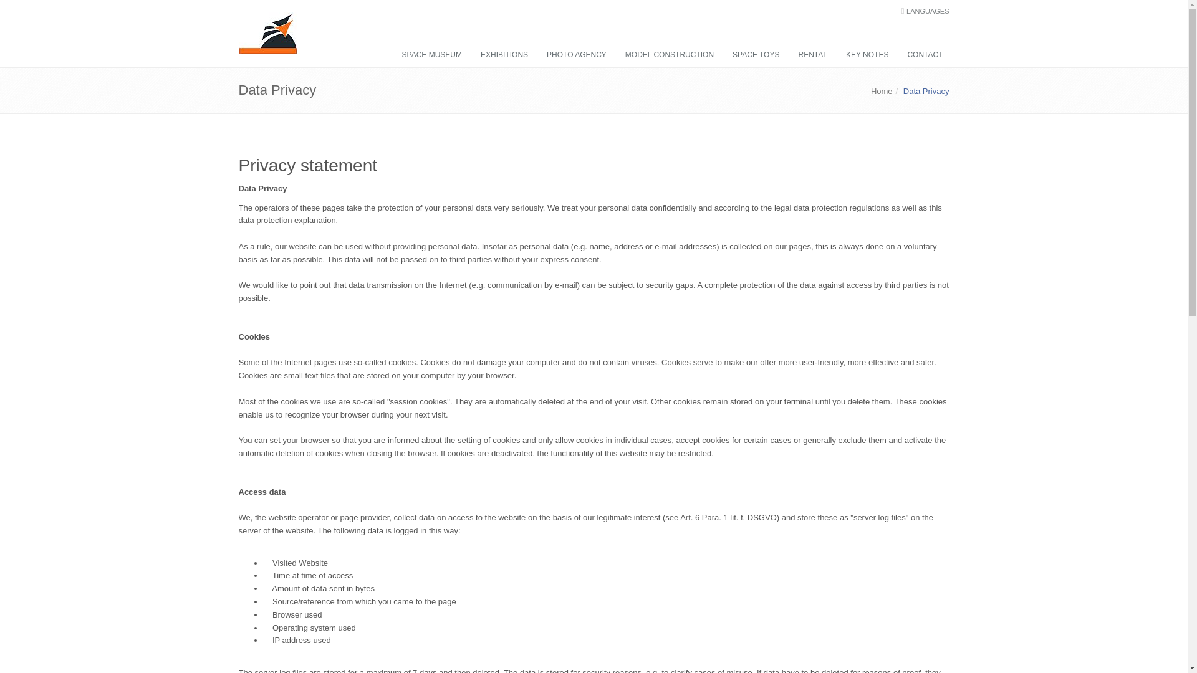  Describe the element at coordinates (501, 55) in the screenshot. I see `EXHIBITIONS` at that location.